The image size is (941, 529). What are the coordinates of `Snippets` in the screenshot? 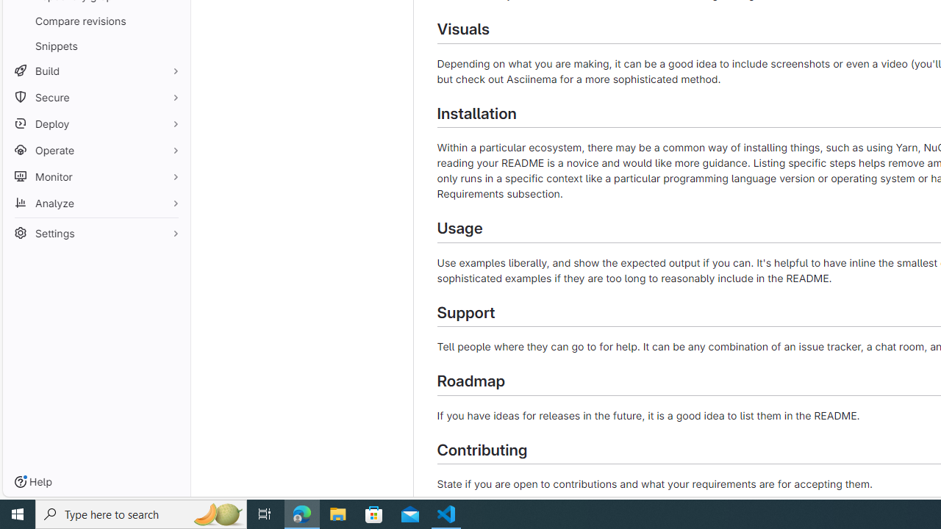 It's located at (96, 46).